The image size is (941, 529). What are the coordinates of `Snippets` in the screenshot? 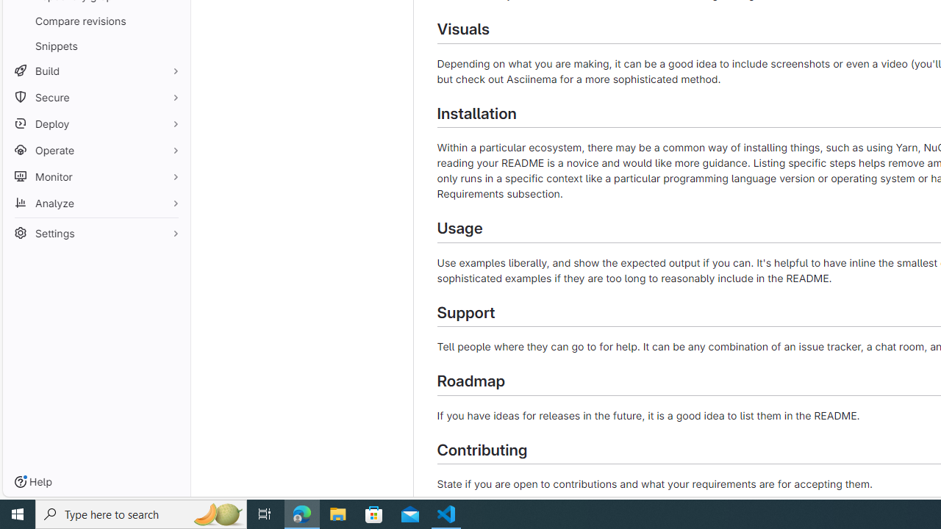 It's located at (96, 46).